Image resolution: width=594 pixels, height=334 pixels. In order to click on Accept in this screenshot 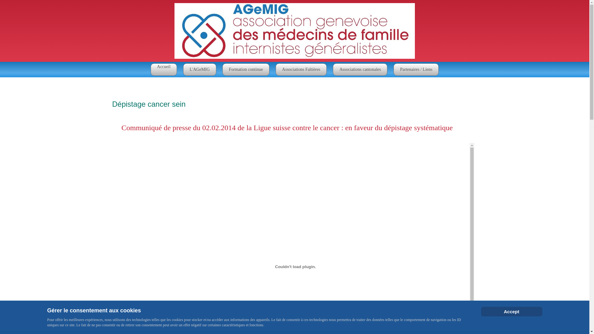, I will do `click(511, 312)`.